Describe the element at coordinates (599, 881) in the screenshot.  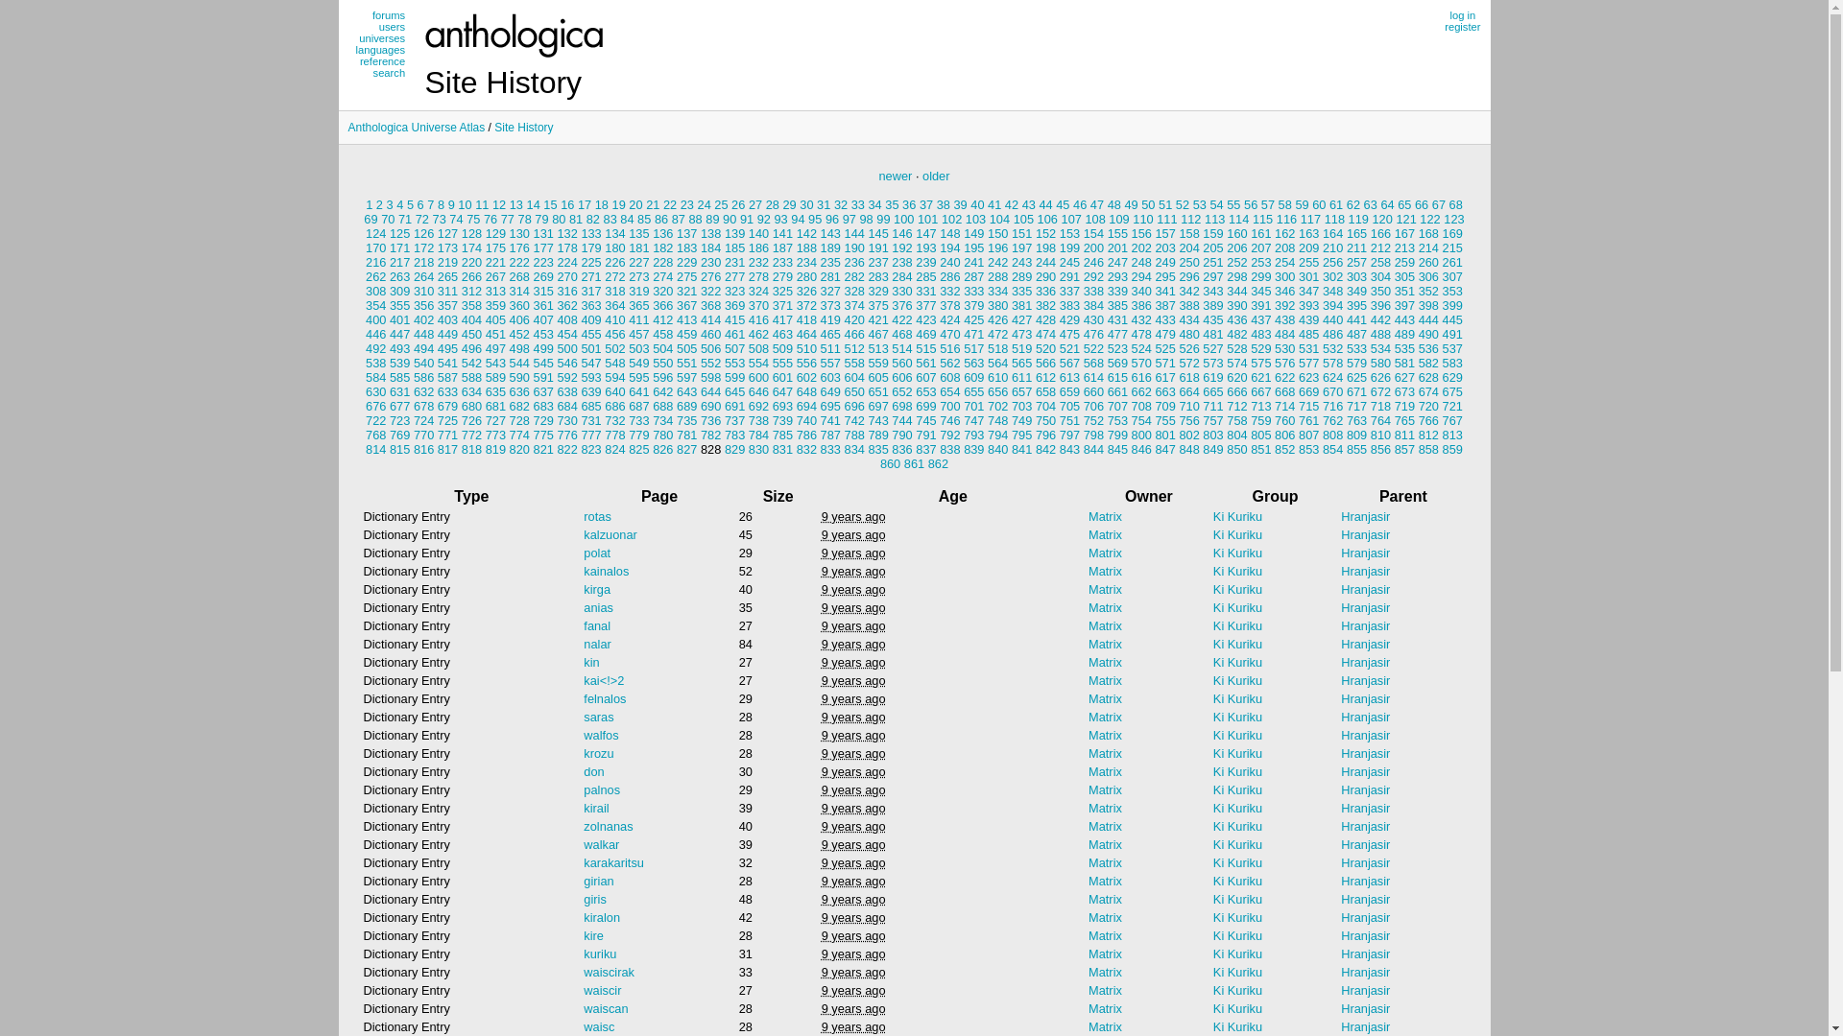
I see `girian` at that location.